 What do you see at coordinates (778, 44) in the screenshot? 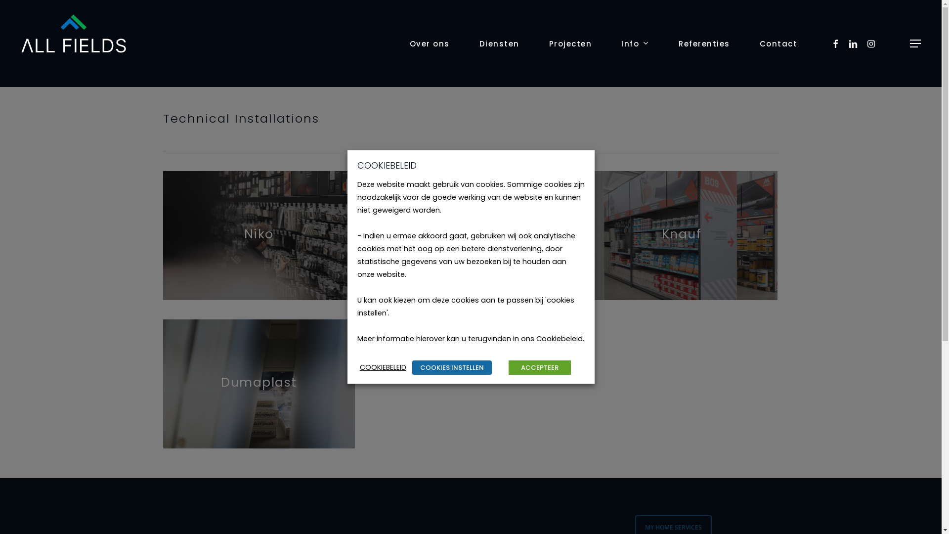
I see `Contact` at bounding box center [778, 44].